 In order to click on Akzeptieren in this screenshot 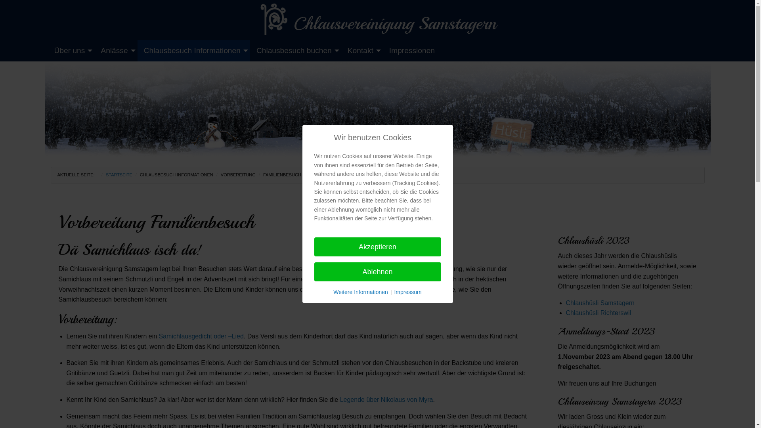, I will do `click(377, 247)`.